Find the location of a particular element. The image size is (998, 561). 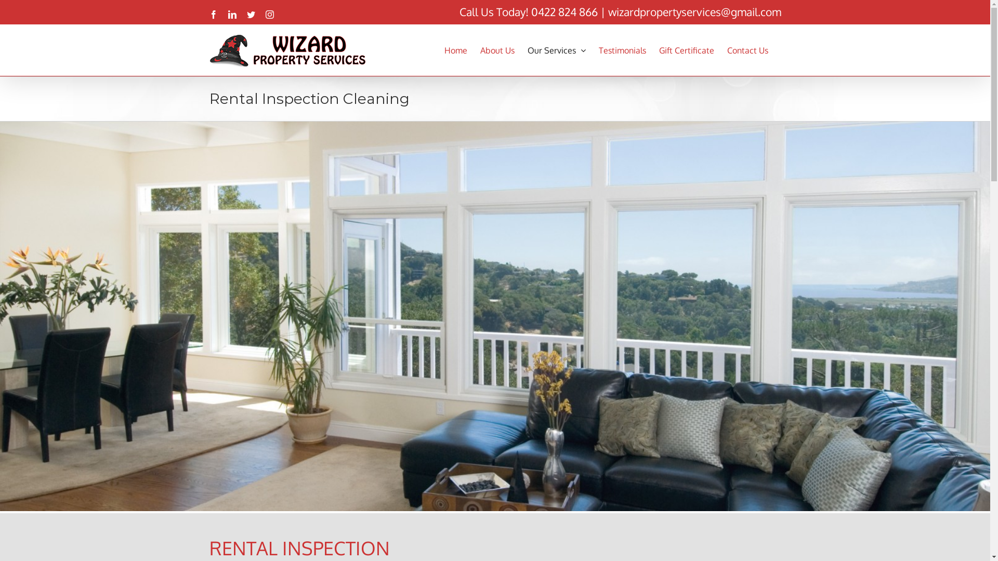

Our Services is located at coordinates (556, 50).